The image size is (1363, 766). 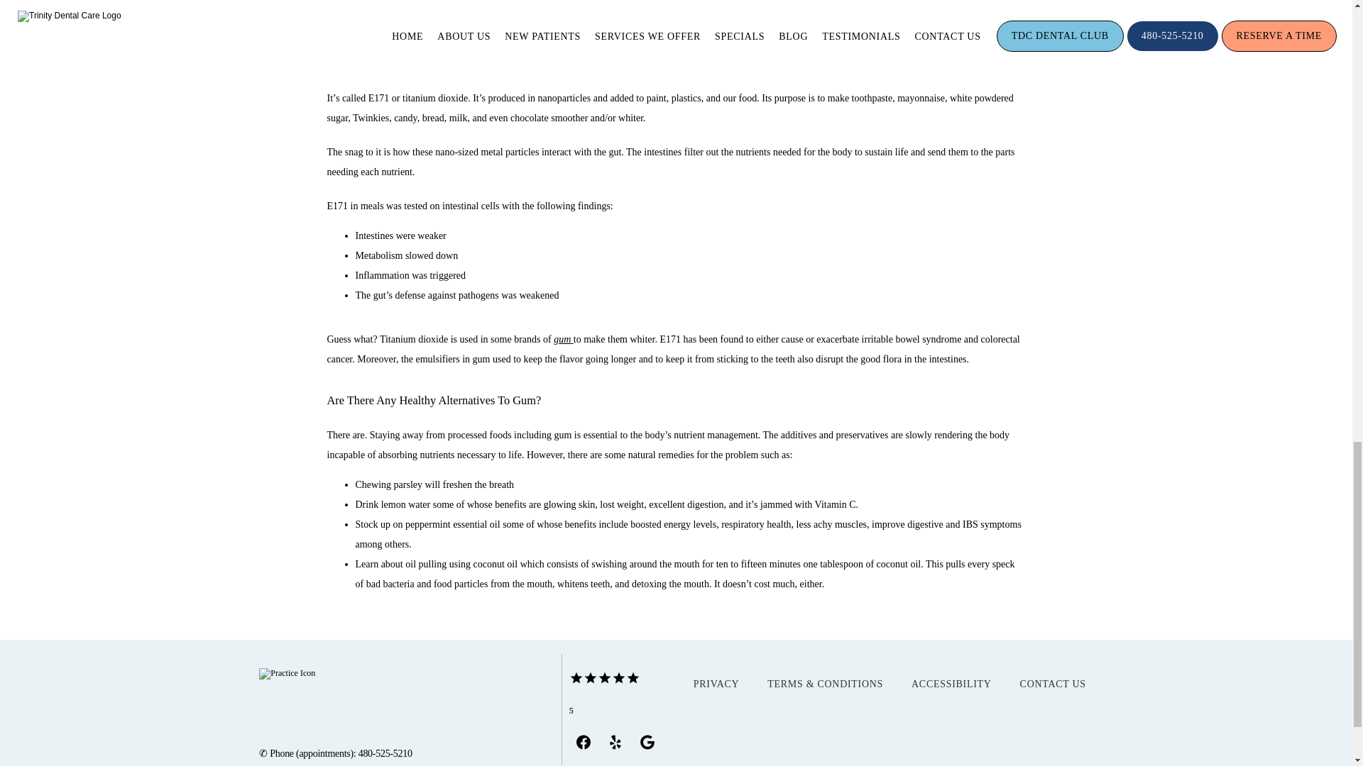 I want to click on ACCESSIBILITY, so click(x=951, y=684).